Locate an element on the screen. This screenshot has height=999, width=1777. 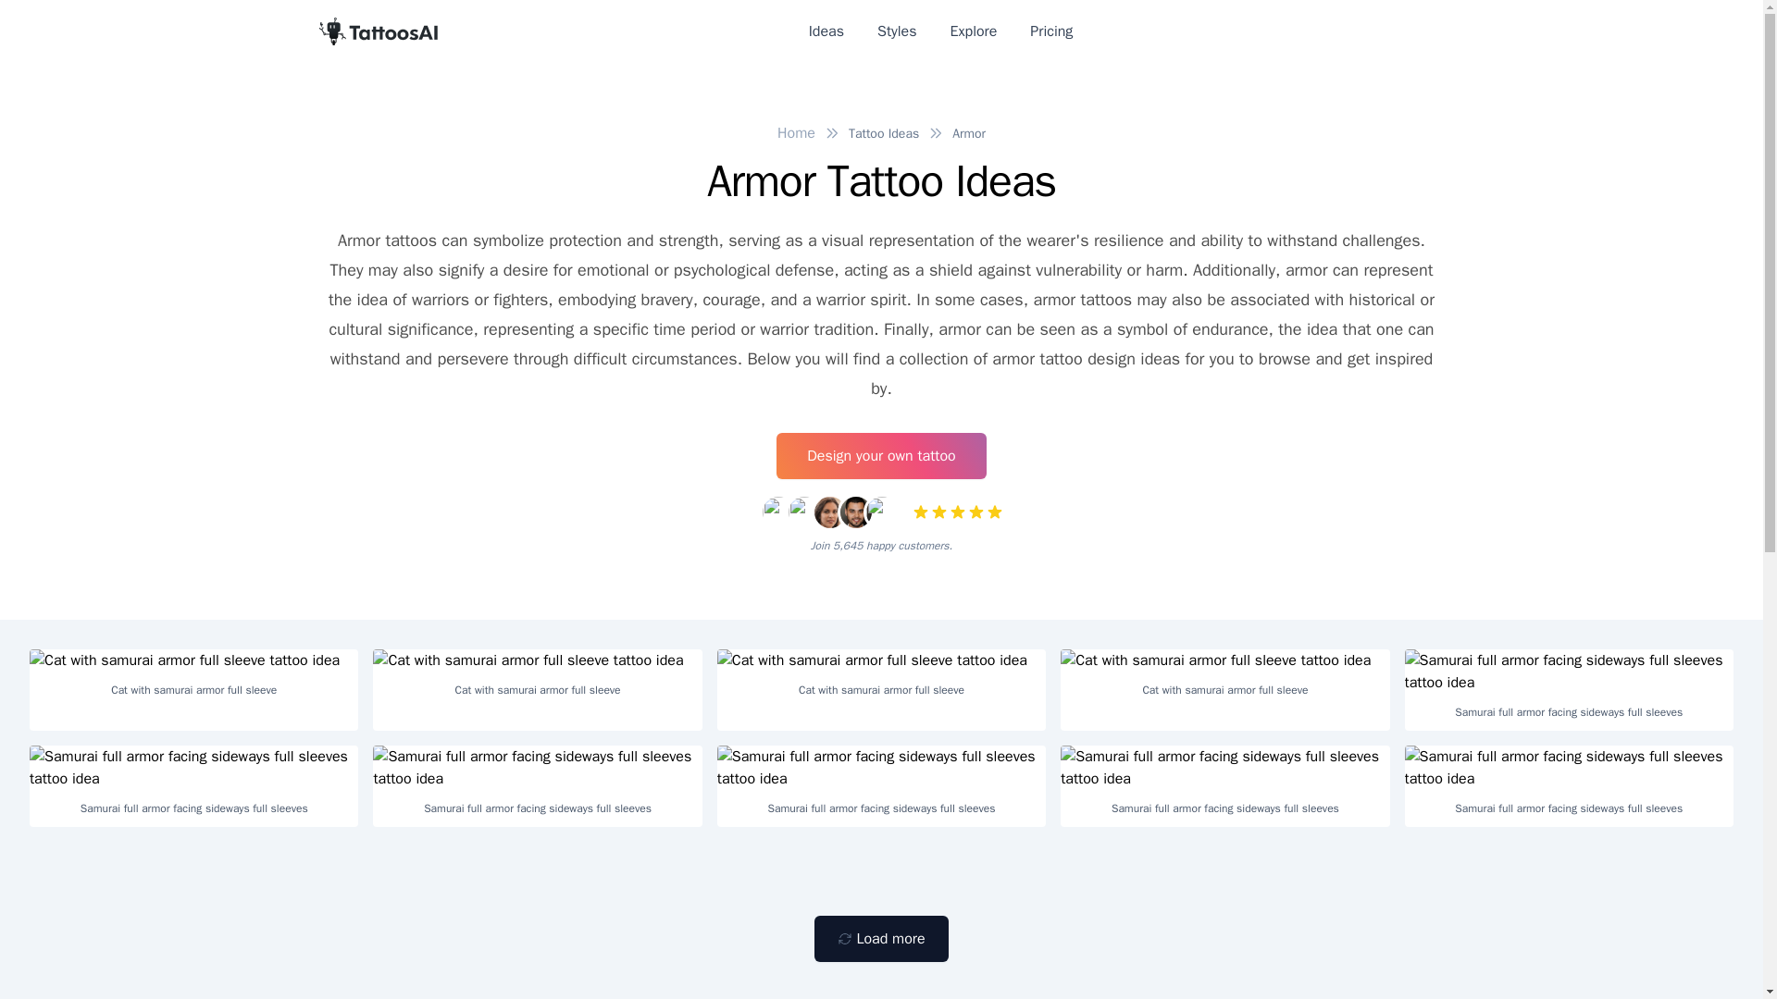
Cat with samurai armor full sleeve tattoo idea is located at coordinates (1225, 660).